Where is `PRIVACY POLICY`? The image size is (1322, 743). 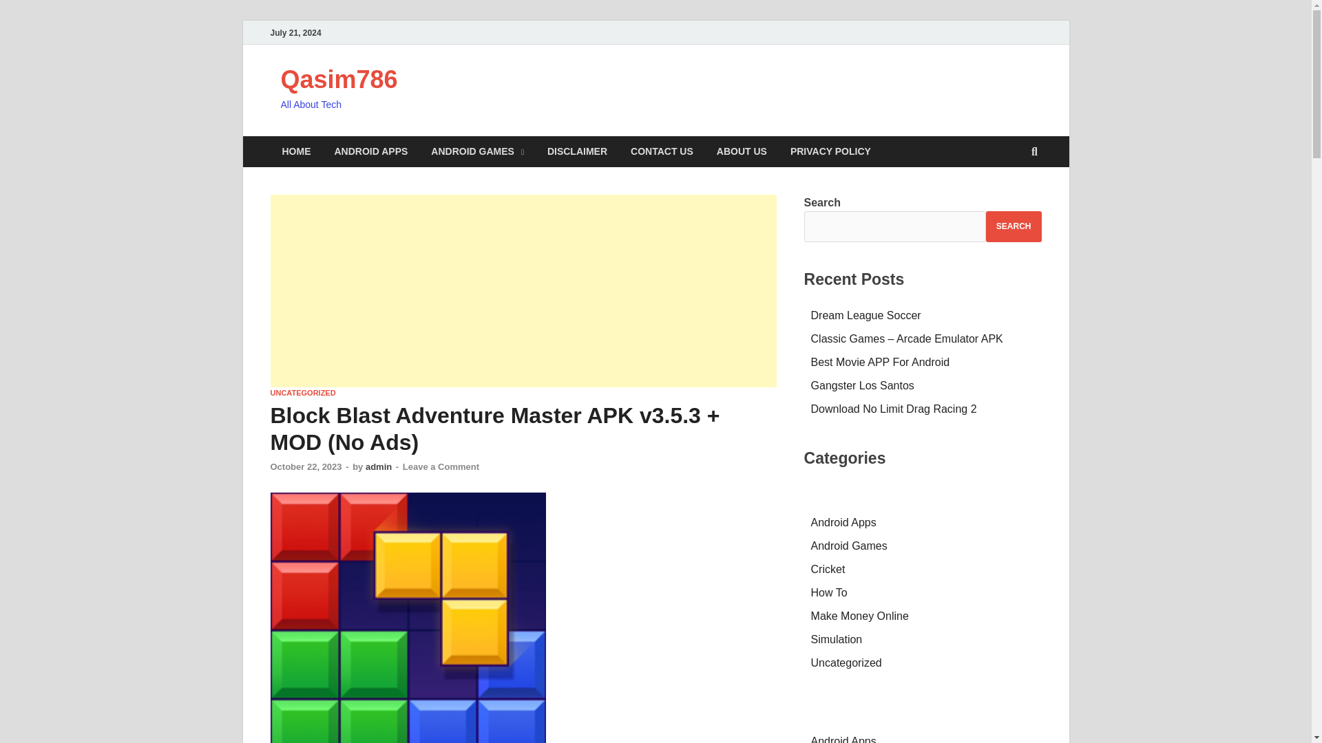 PRIVACY POLICY is located at coordinates (830, 151).